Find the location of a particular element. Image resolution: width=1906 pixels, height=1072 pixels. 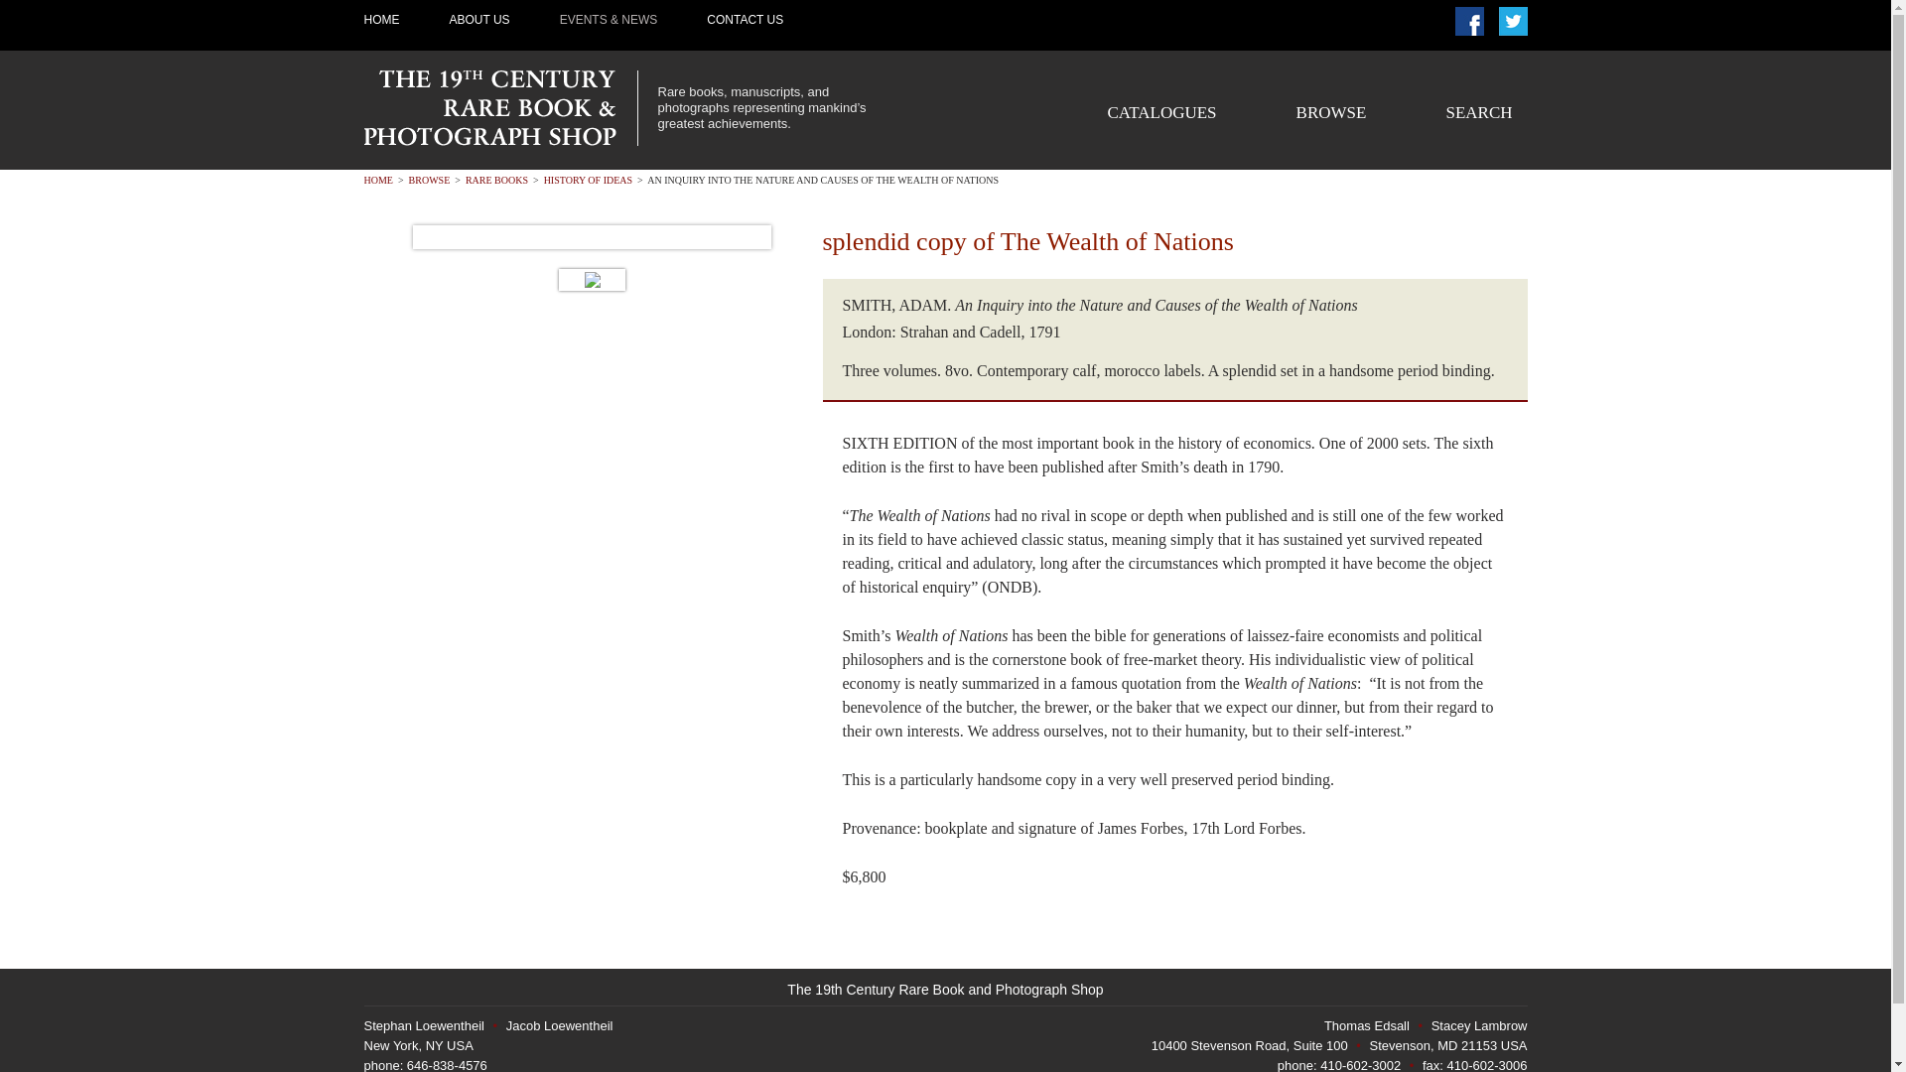

RARE BOOKS is located at coordinates (496, 180).